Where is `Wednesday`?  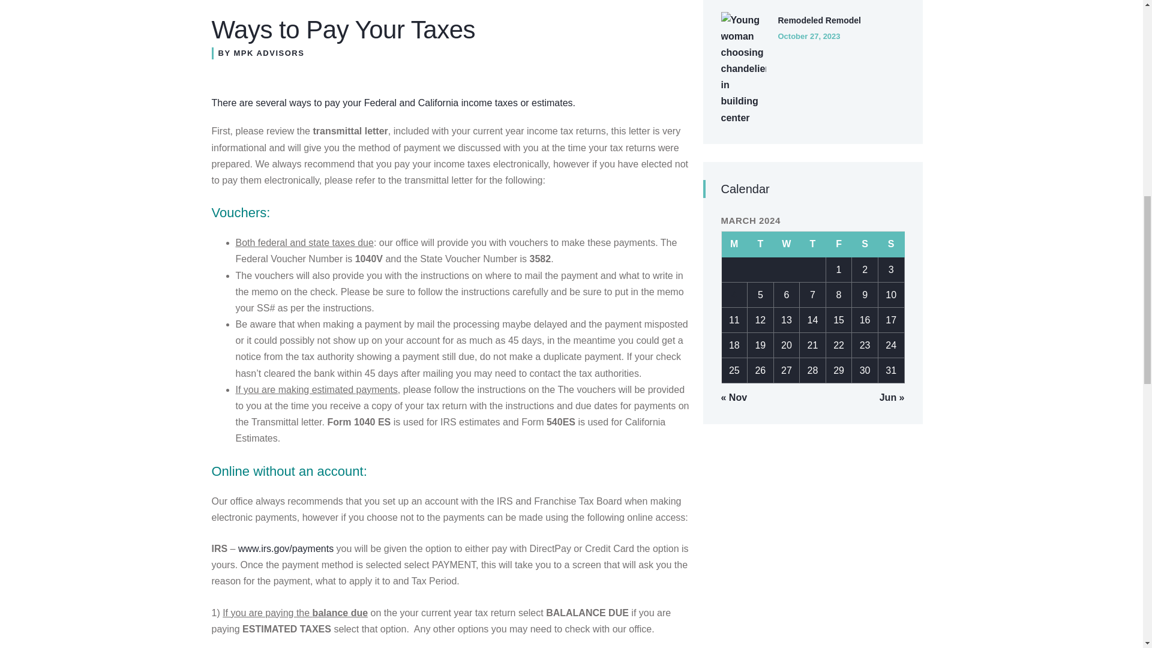 Wednesday is located at coordinates (787, 244).